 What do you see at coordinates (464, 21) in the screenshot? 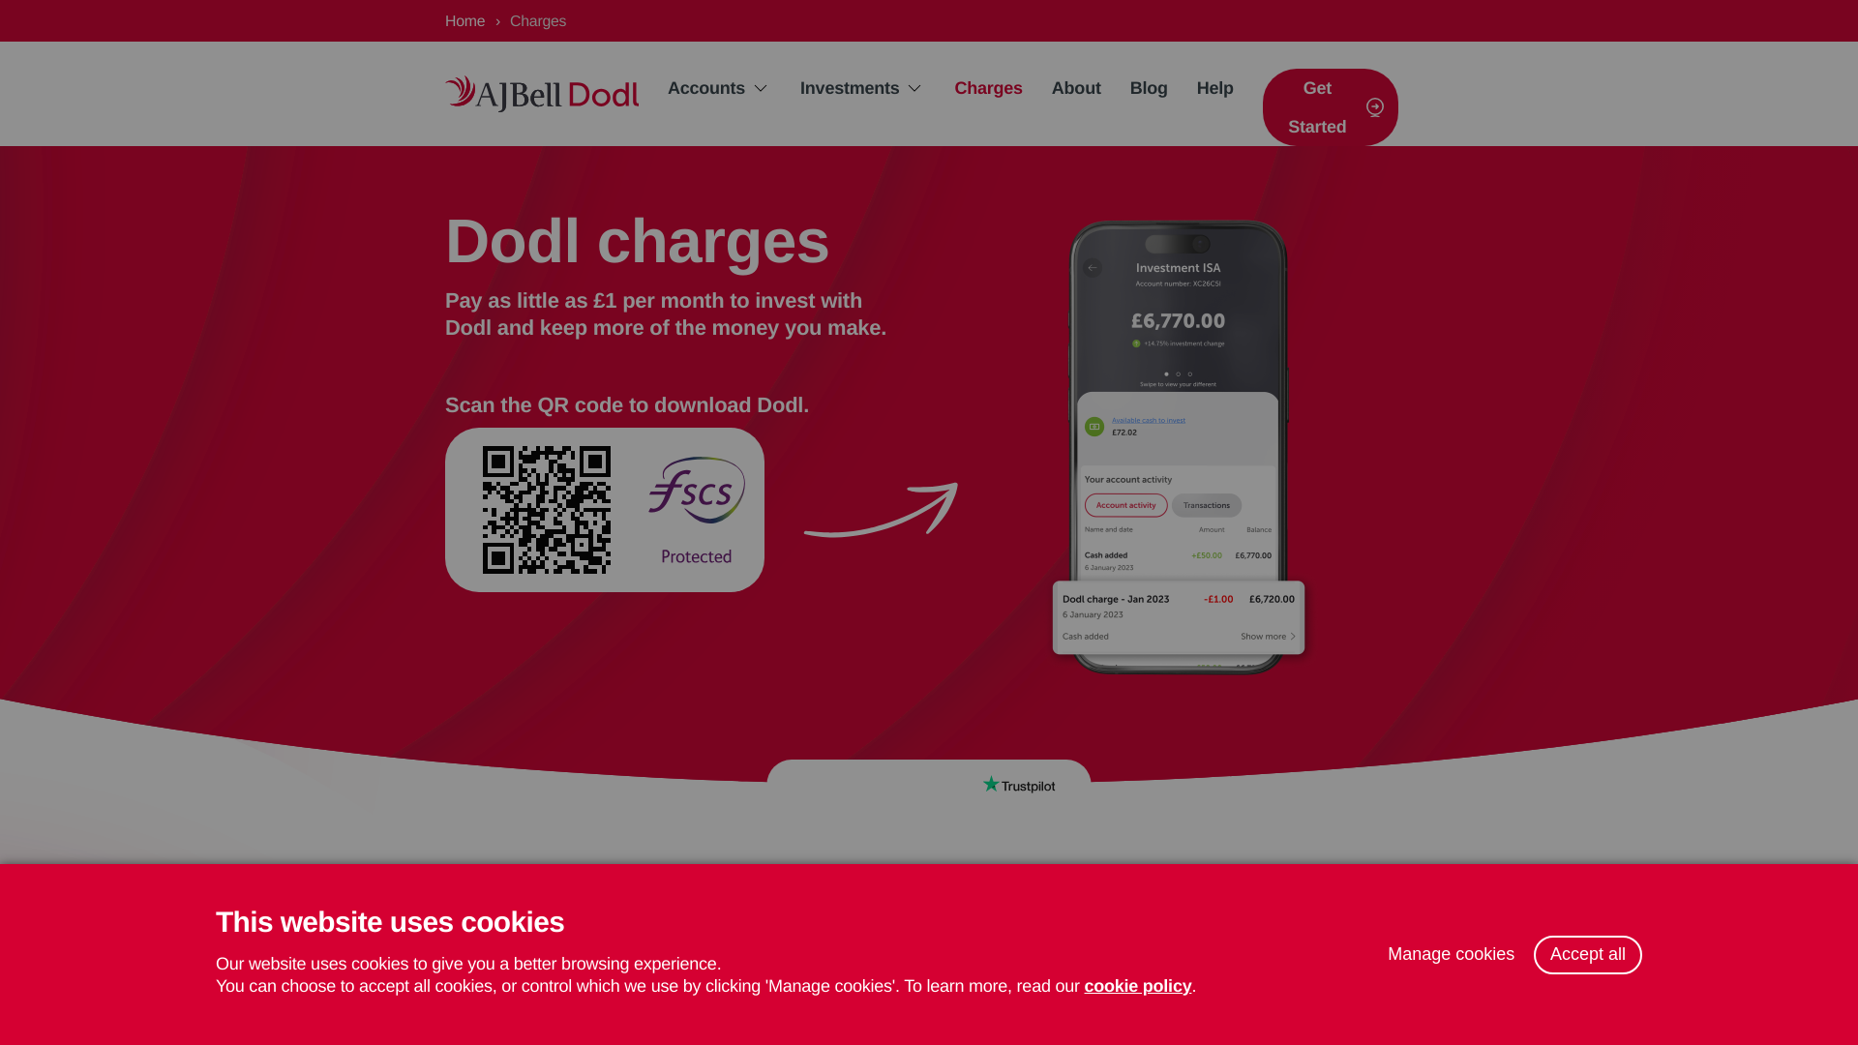
I see `Home` at bounding box center [464, 21].